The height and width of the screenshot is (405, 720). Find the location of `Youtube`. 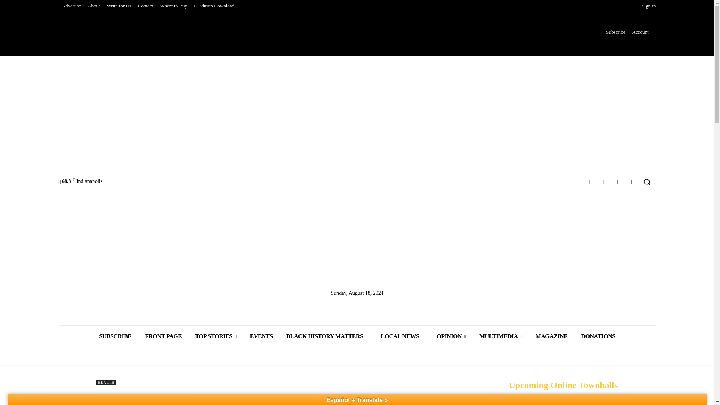

Youtube is located at coordinates (631, 181).